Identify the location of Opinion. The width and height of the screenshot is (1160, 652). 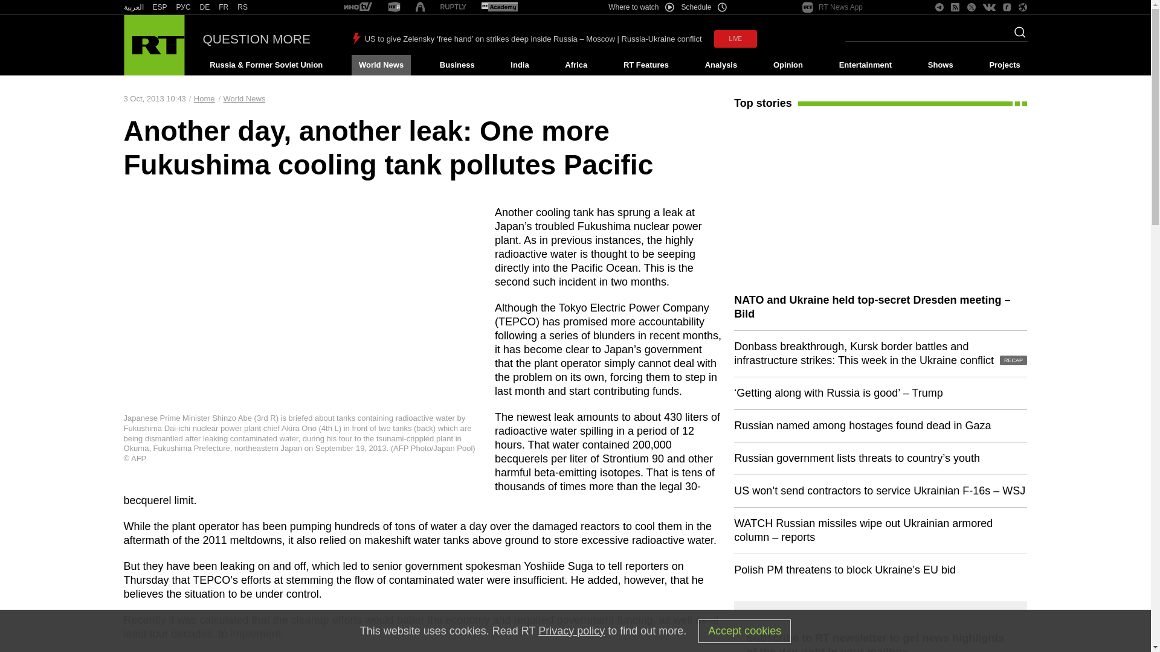
(788, 65).